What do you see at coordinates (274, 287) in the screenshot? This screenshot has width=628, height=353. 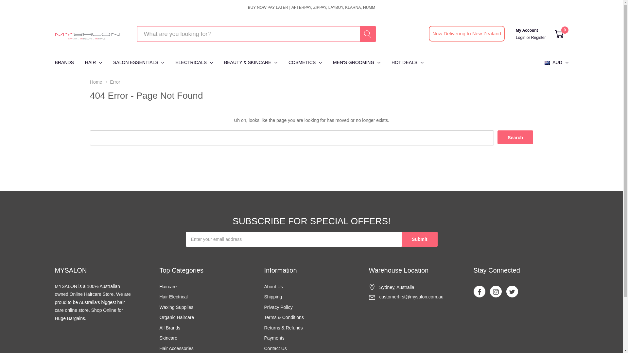 I see `About Us` at bounding box center [274, 287].